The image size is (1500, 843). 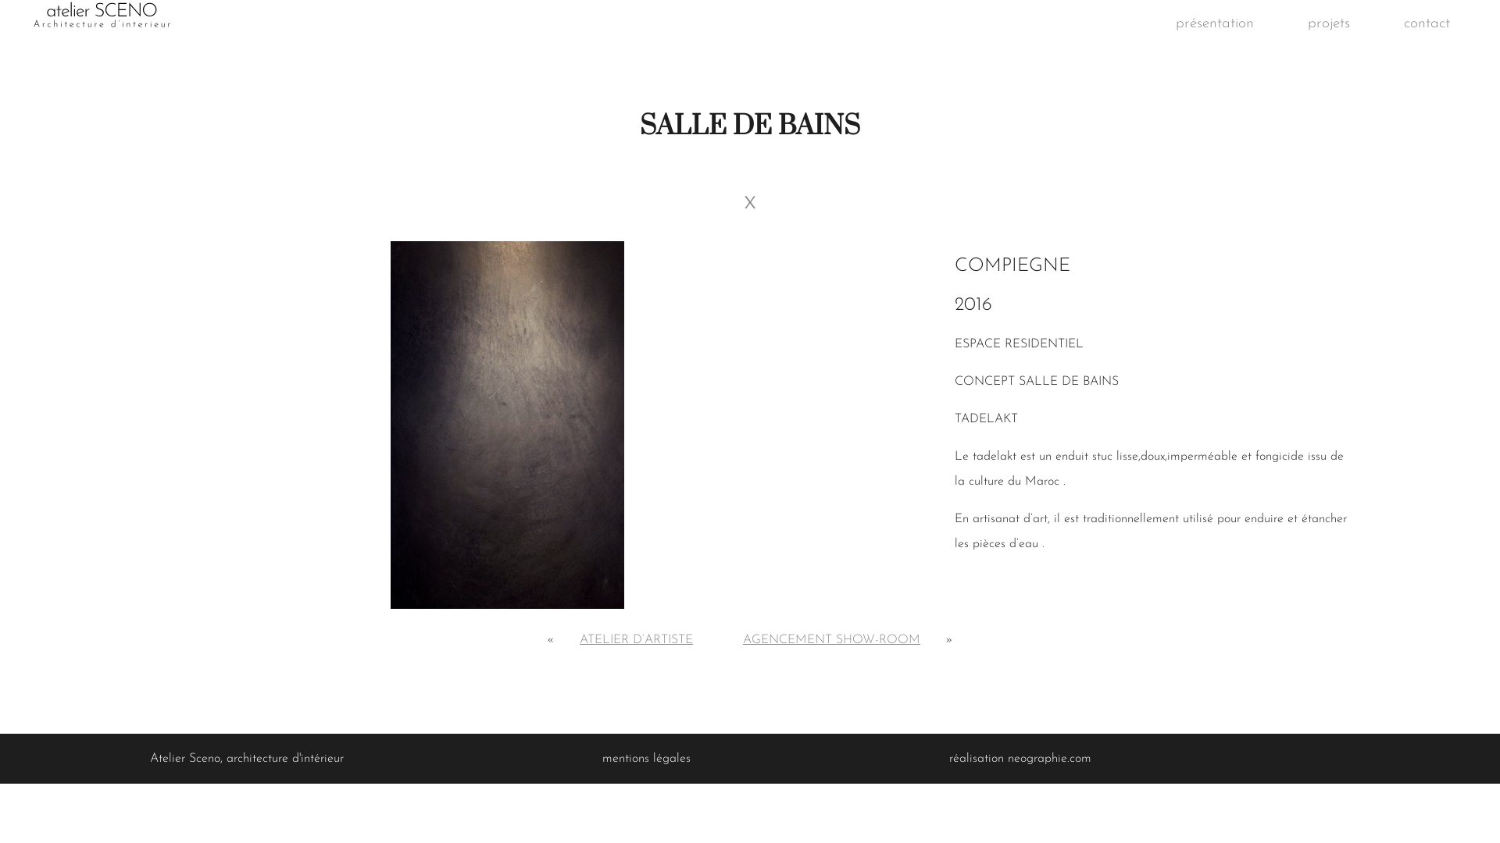 What do you see at coordinates (1427, 23) in the screenshot?
I see `contact` at bounding box center [1427, 23].